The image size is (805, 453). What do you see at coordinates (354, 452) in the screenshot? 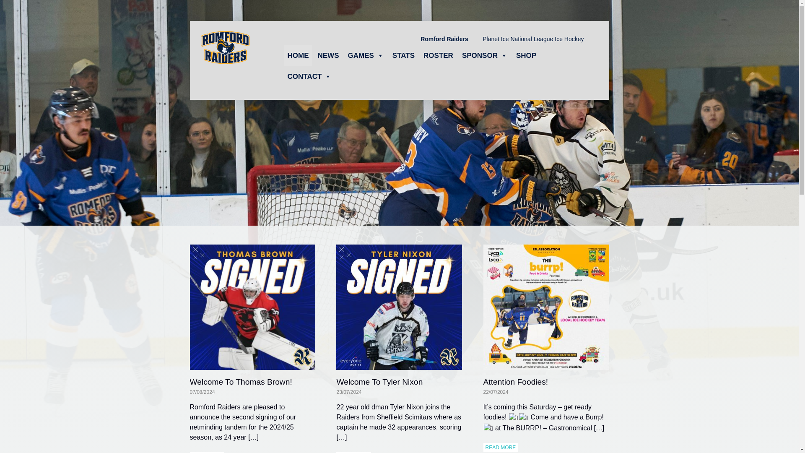
I see `READ MORE` at bounding box center [354, 452].